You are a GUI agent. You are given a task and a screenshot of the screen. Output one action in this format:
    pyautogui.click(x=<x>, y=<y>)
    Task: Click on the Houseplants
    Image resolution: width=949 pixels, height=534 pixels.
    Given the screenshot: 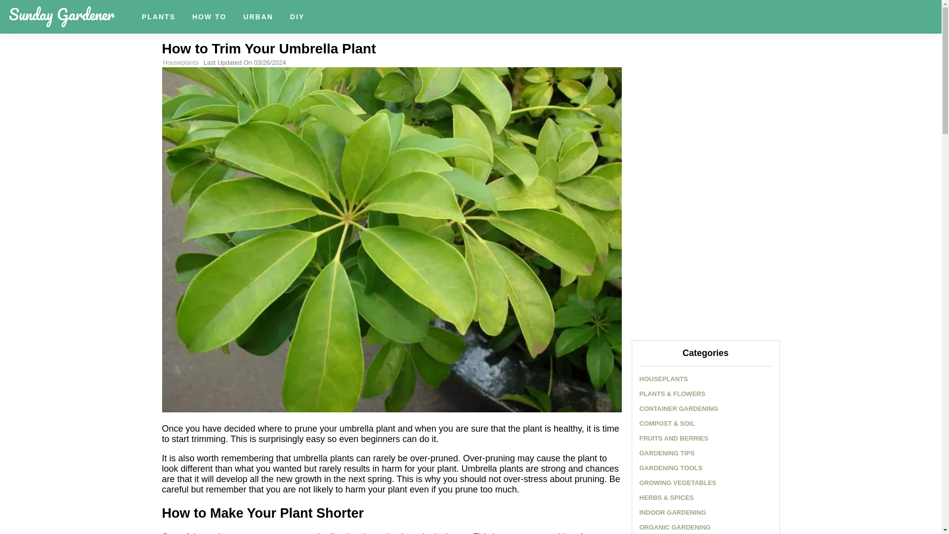 What is the action you would take?
    pyautogui.click(x=181, y=62)
    